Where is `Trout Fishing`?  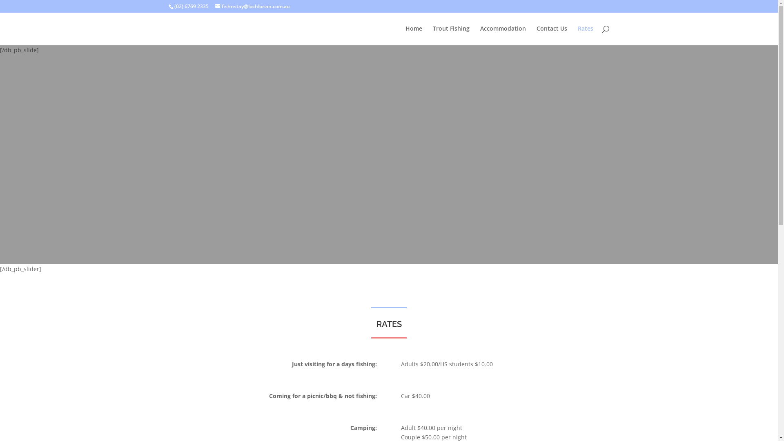 Trout Fishing is located at coordinates (451, 35).